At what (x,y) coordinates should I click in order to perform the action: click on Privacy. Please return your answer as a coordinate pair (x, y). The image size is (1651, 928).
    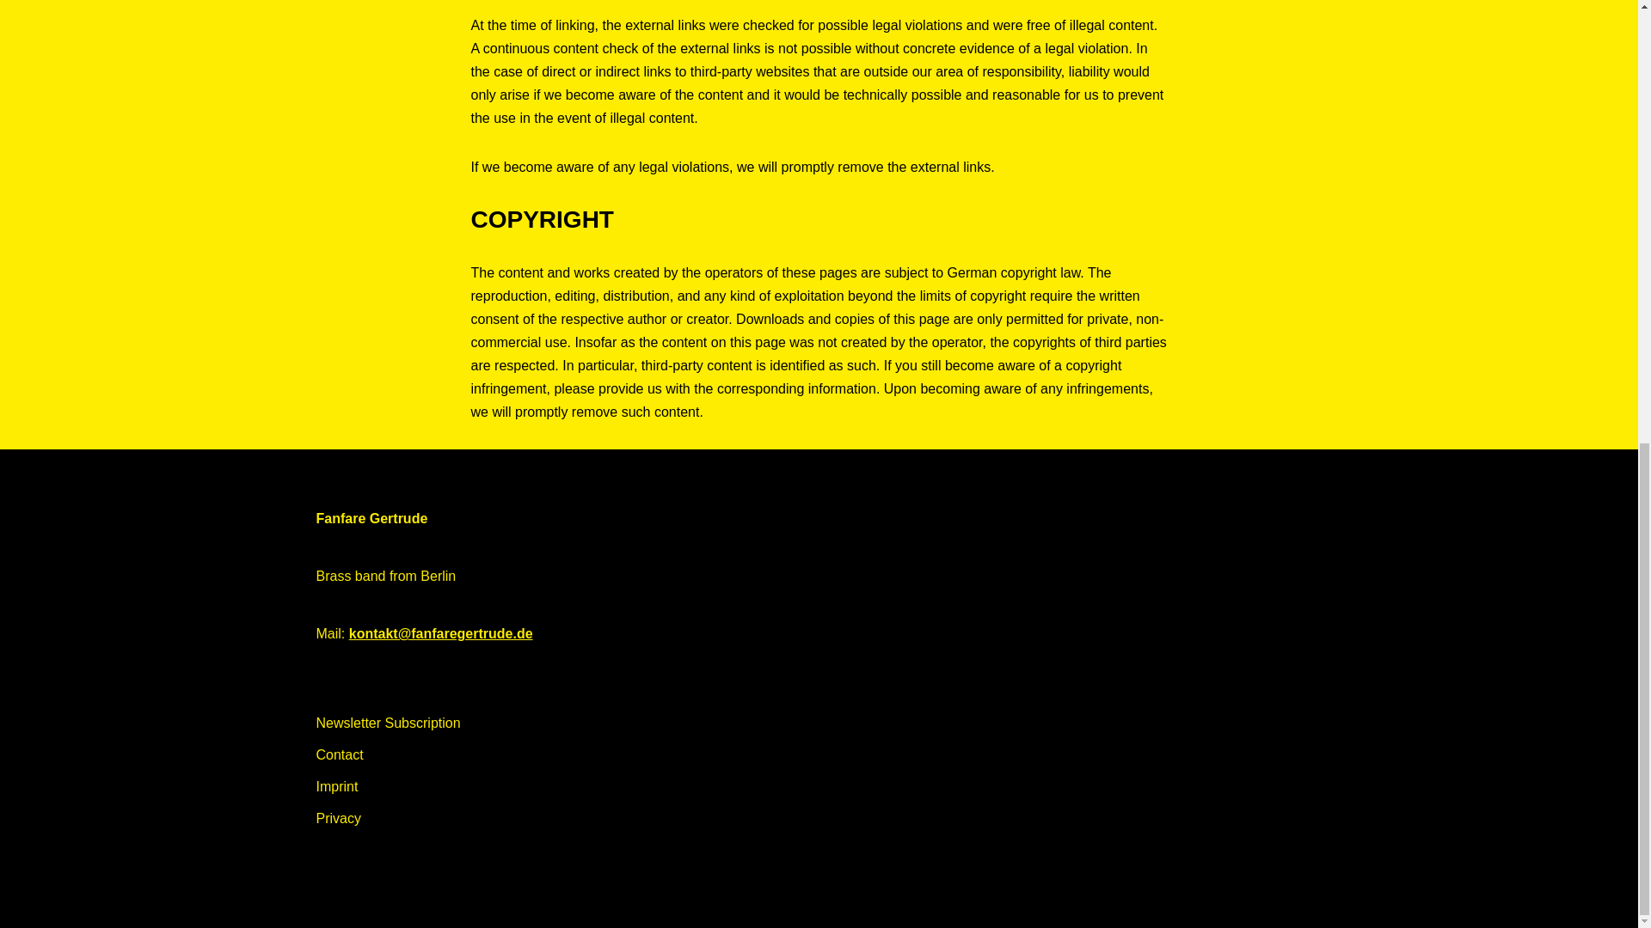
    Looking at the image, I should click on (339, 818).